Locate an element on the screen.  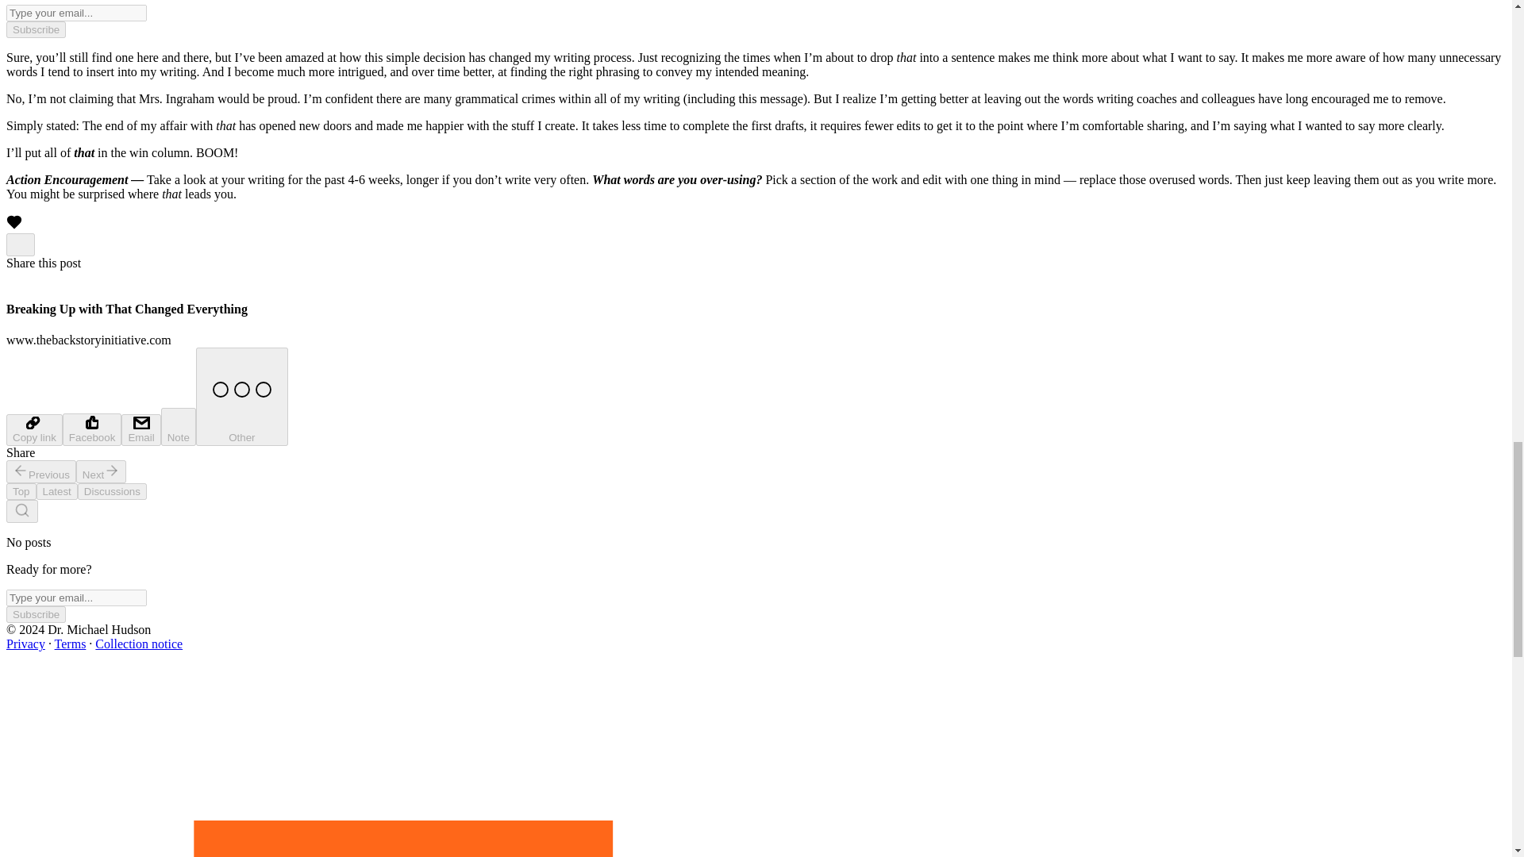
Terms is located at coordinates (71, 644).